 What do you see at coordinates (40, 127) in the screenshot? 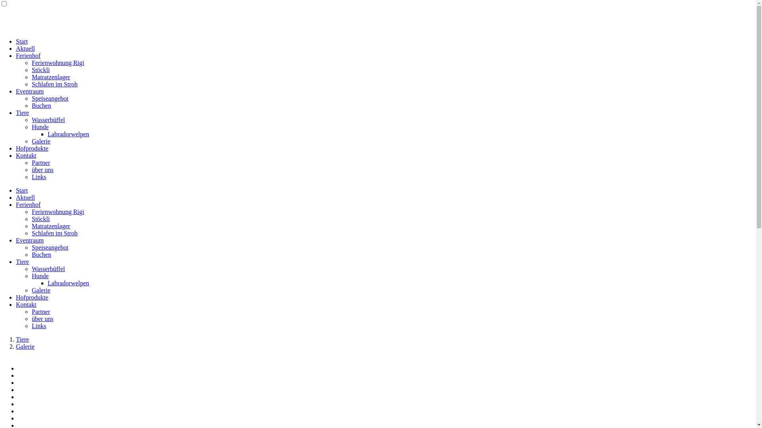
I see `Hunde` at bounding box center [40, 127].